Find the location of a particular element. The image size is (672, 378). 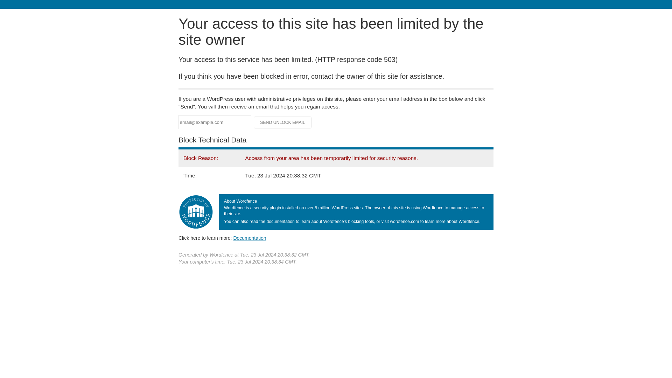

Send Unlock Email is located at coordinates (283, 122).